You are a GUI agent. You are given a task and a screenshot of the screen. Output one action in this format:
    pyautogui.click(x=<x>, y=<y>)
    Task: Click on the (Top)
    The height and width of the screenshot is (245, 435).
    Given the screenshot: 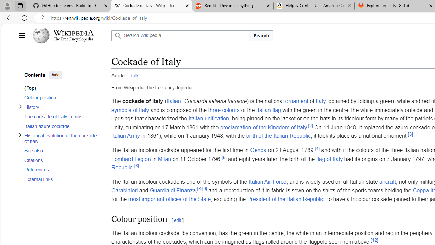 What is the action you would take?
    pyautogui.click(x=59, y=88)
    